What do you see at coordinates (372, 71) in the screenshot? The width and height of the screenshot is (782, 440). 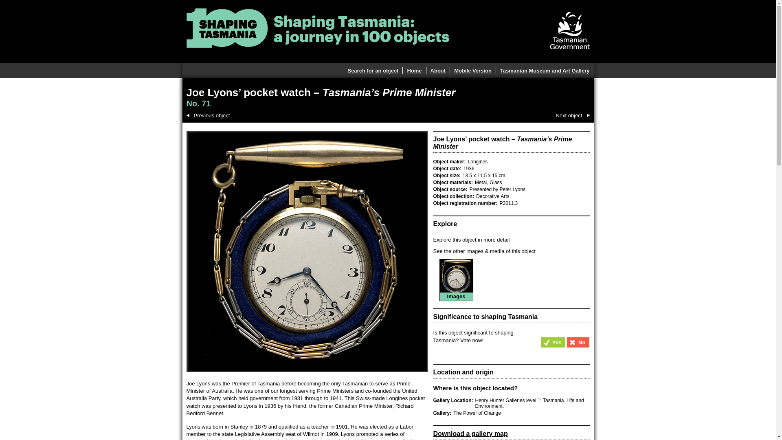 I see `Search for an object` at bounding box center [372, 71].